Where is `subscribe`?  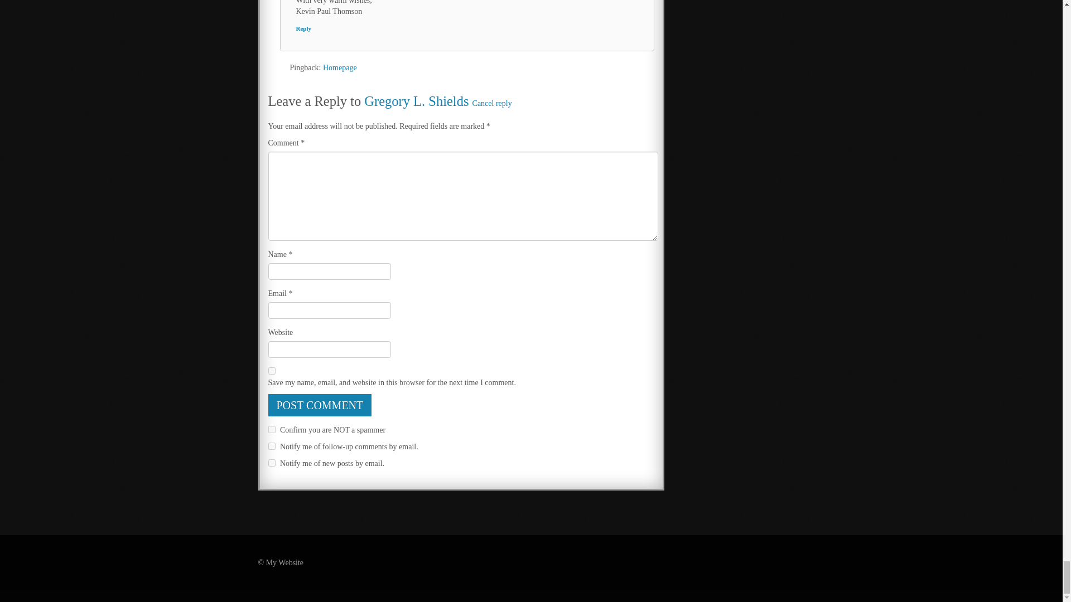
subscribe is located at coordinates (271, 446).